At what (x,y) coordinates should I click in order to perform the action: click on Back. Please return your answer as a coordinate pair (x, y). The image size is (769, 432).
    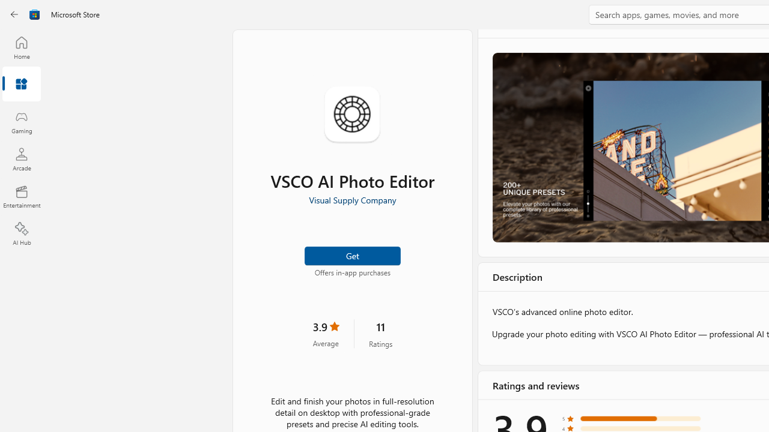
    Looking at the image, I should click on (14, 14).